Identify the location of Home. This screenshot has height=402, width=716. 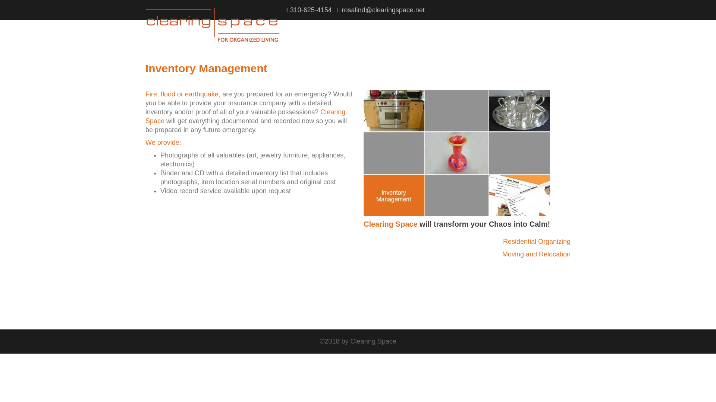
(393, 25).